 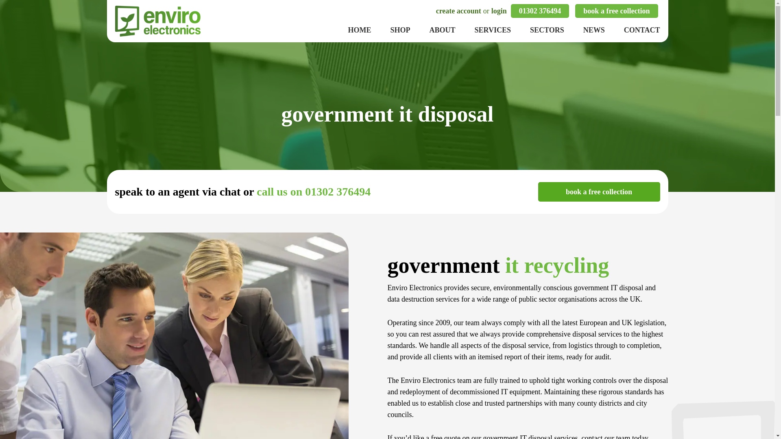 What do you see at coordinates (599, 192) in the screenshot?
I see `book a free collection` at bounding box center [599, 192].